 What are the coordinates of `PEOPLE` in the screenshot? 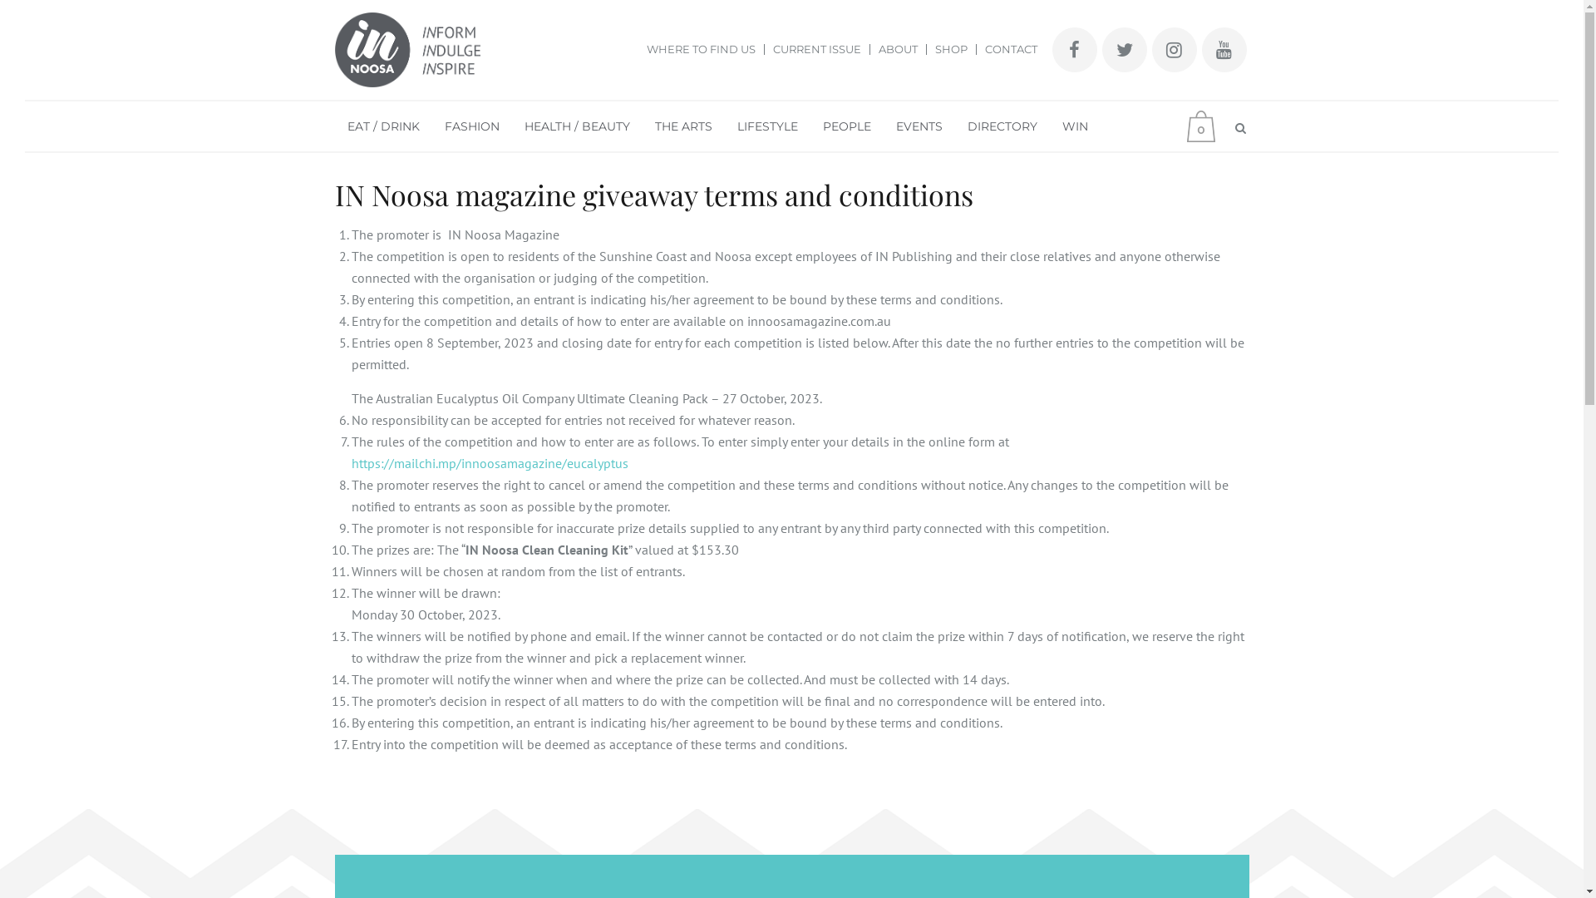 It's located at (846, 126).